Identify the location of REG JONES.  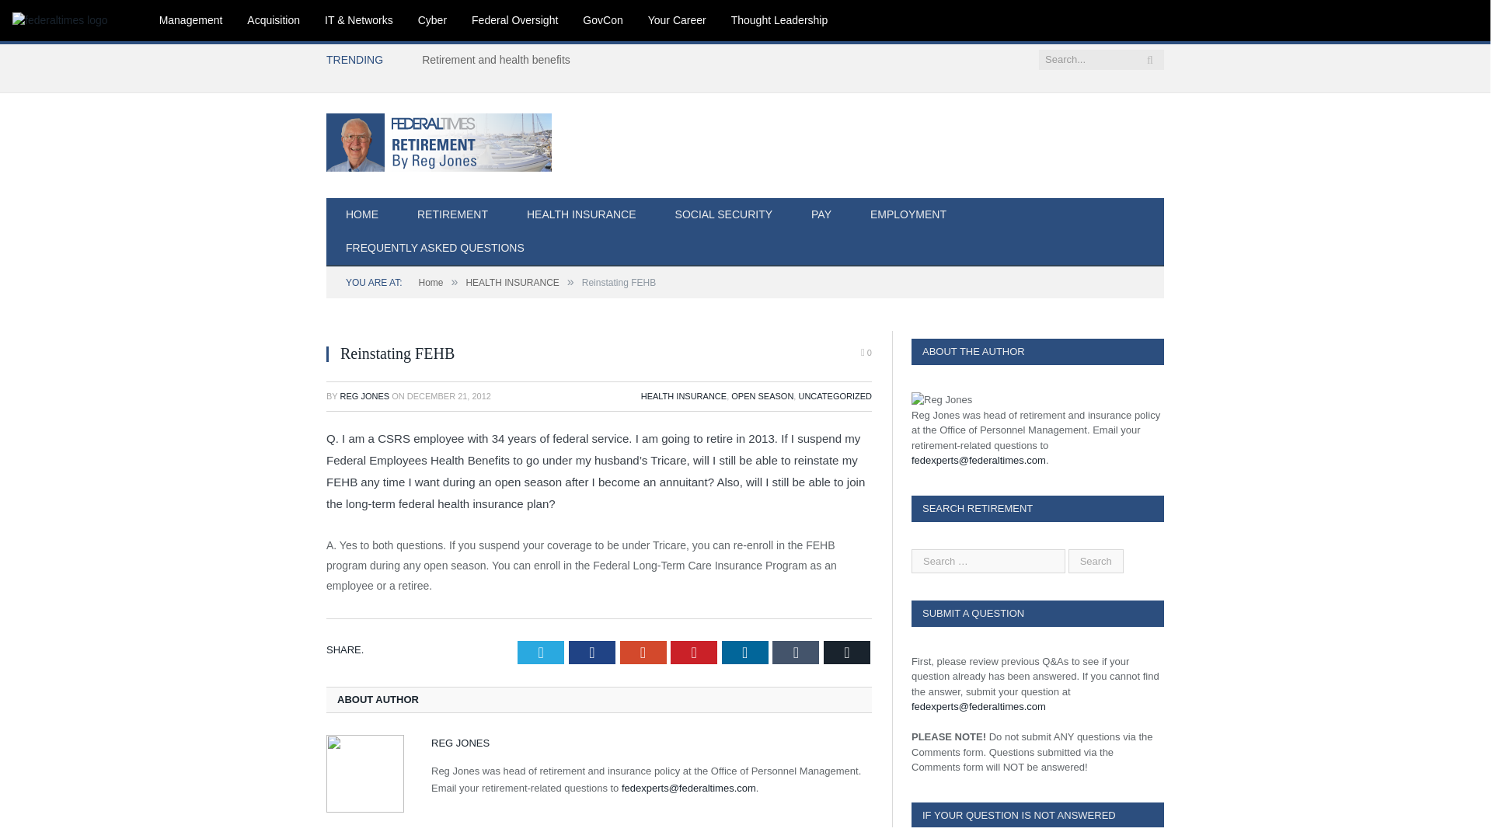
(364, 396).